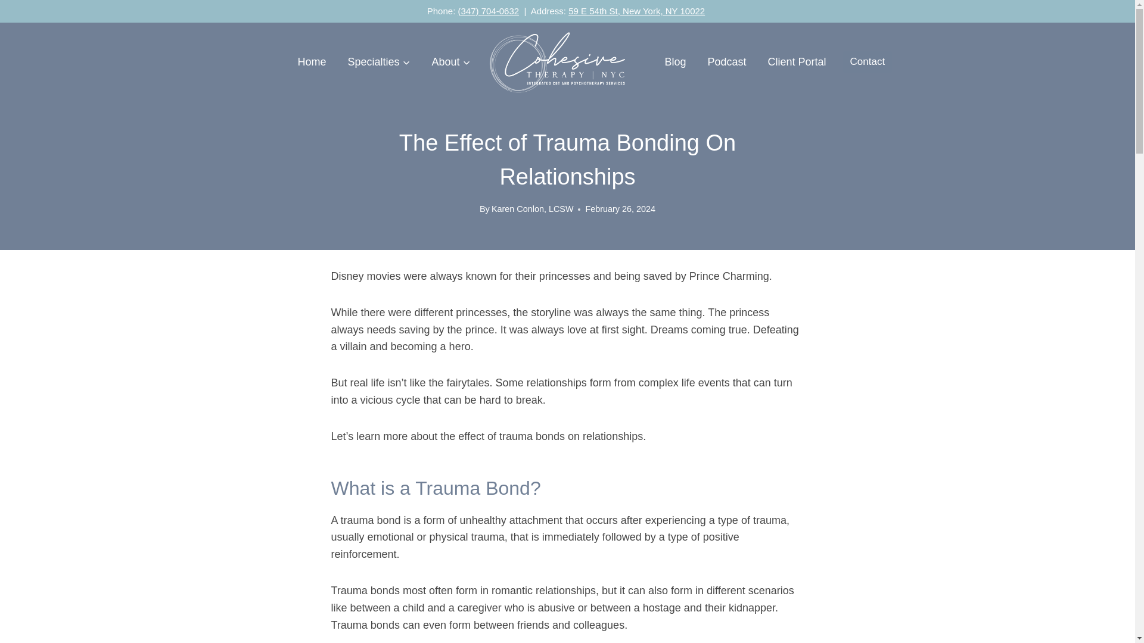  Describe the element at coordinates (636, 11) in the screenshot. I see `59 E 54th St, New York, NY 10022` at that location.